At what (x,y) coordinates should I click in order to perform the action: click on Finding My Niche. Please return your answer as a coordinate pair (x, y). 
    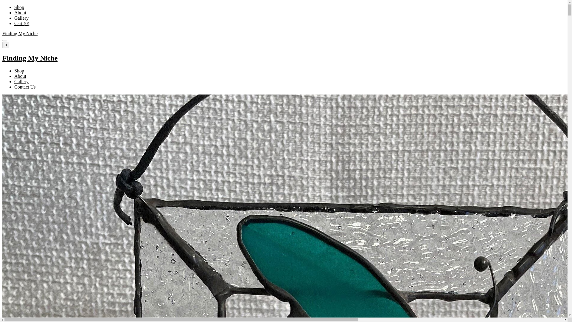
    Looking at the image, I should click on (284, 58).